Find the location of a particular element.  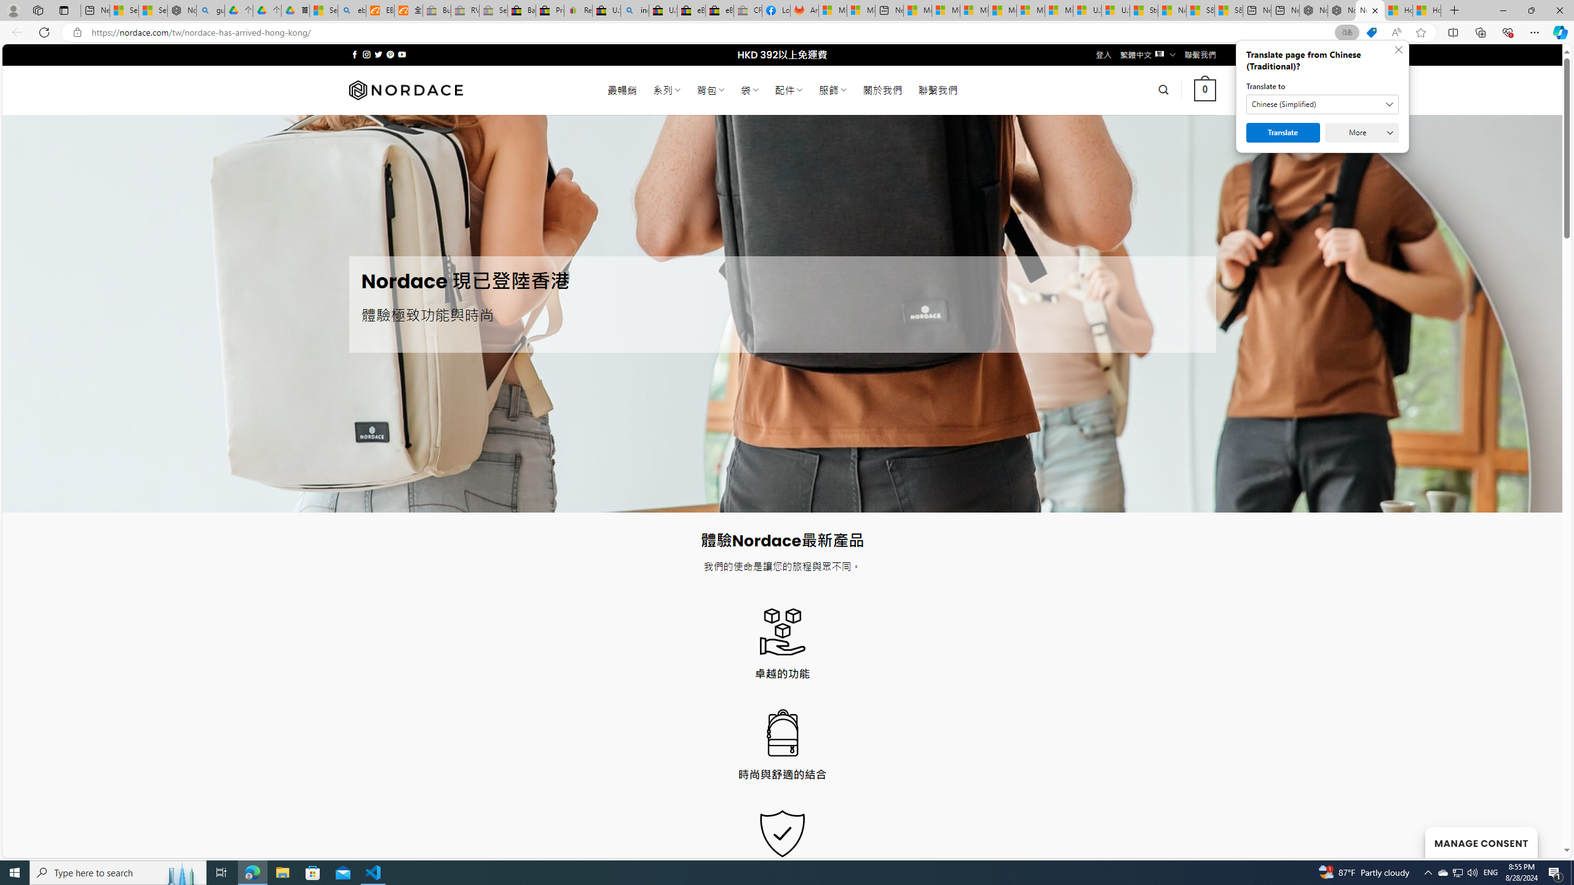

  0   is located at coordinates (1205, 90).